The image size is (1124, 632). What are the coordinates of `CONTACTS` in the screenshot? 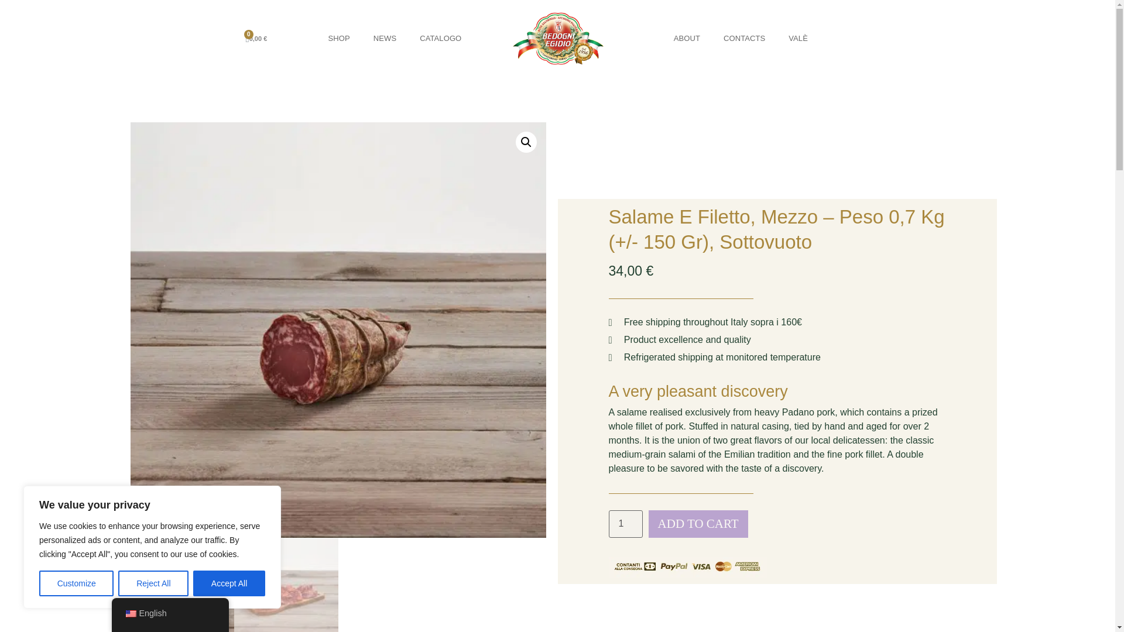 It's located at (743, 39).